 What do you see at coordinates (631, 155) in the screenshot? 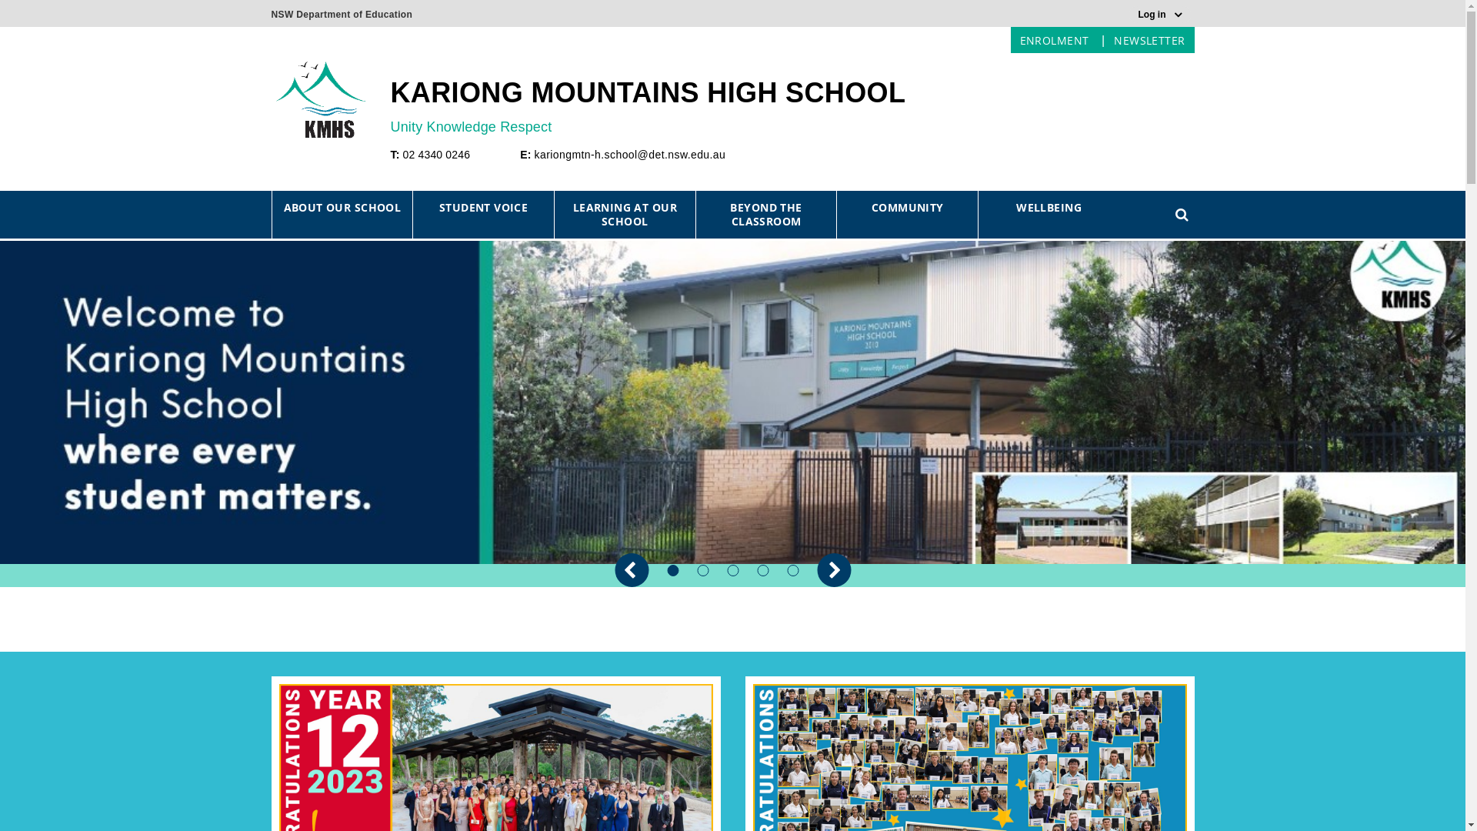
I see `kariongmtn-h.school@det.nsw.edu.au` at bounding box center [631, 155].